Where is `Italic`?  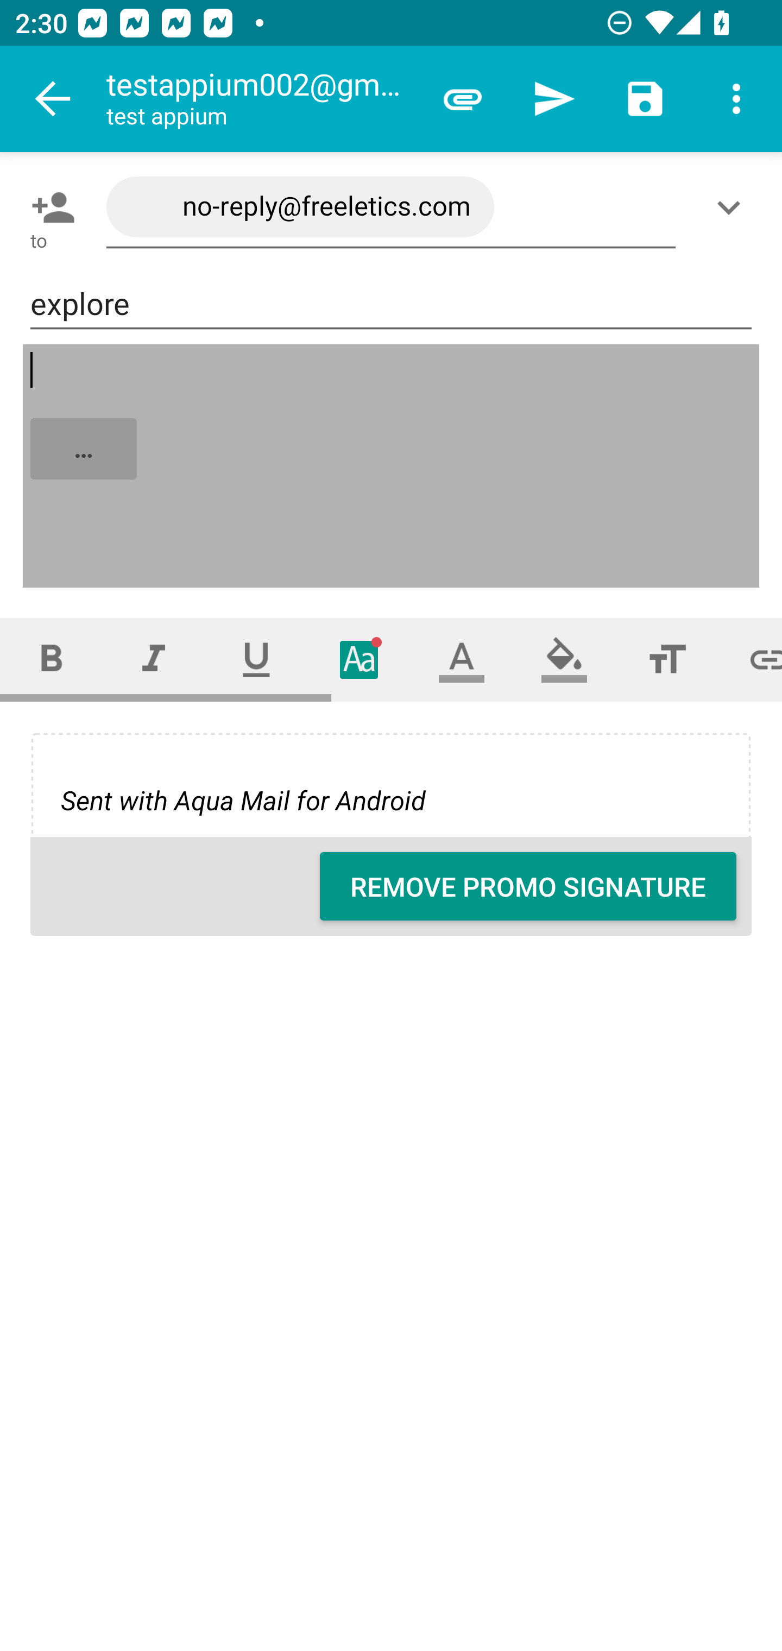 Italic is located at coordinates (153, 659).